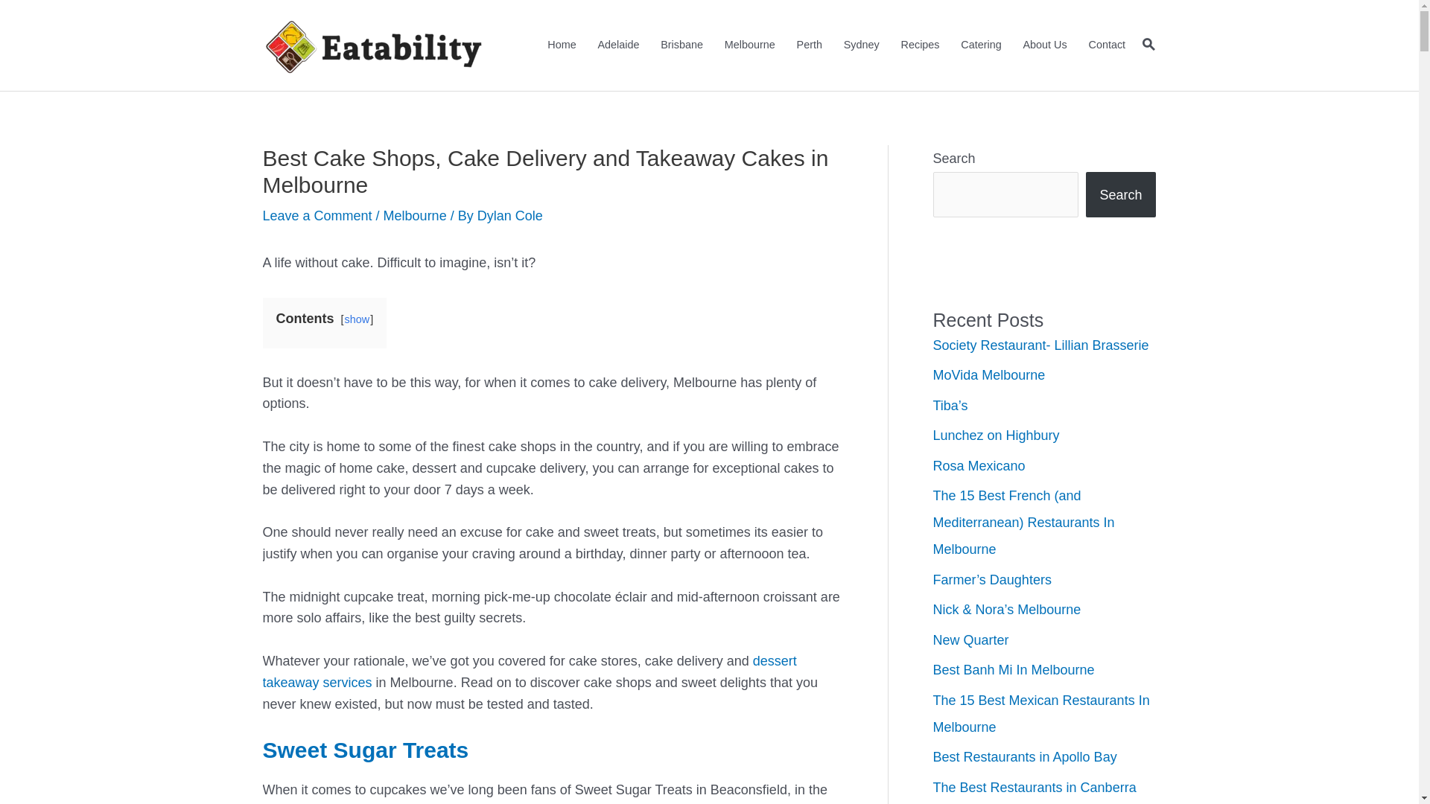  Describe the element at coordinates (749, 45) in the screenshot. I see `Melbourne` at that location.